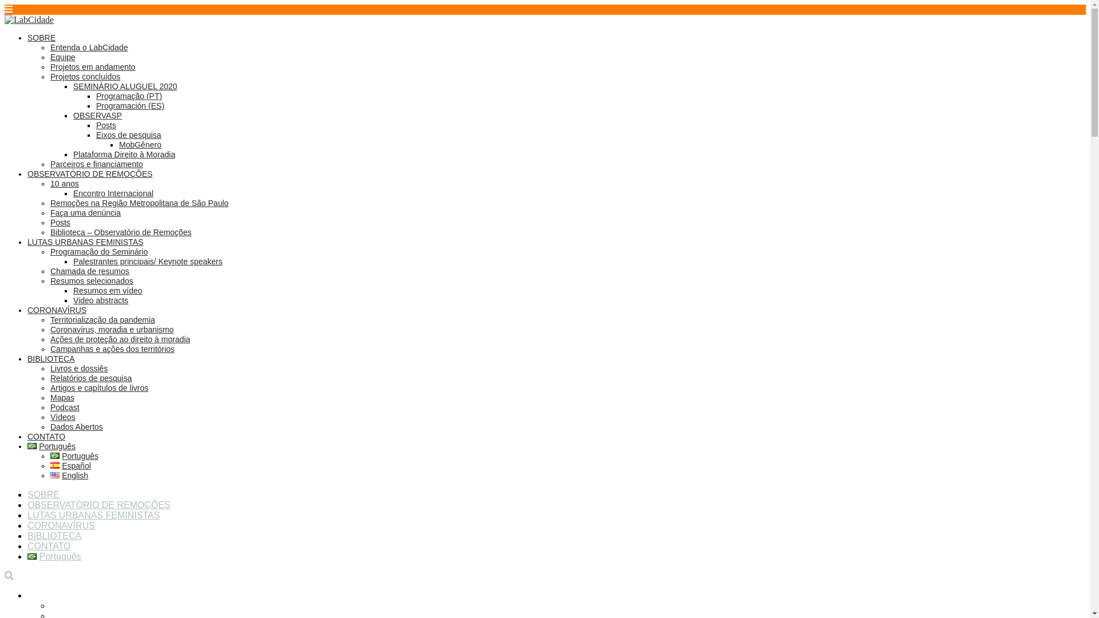 The height and width of the screenshot is (618, 1099). What do you see at coordinates (129, 135) in the screenshot?
I see `Eixos de pesquisa` at bounding box center [129, 135].